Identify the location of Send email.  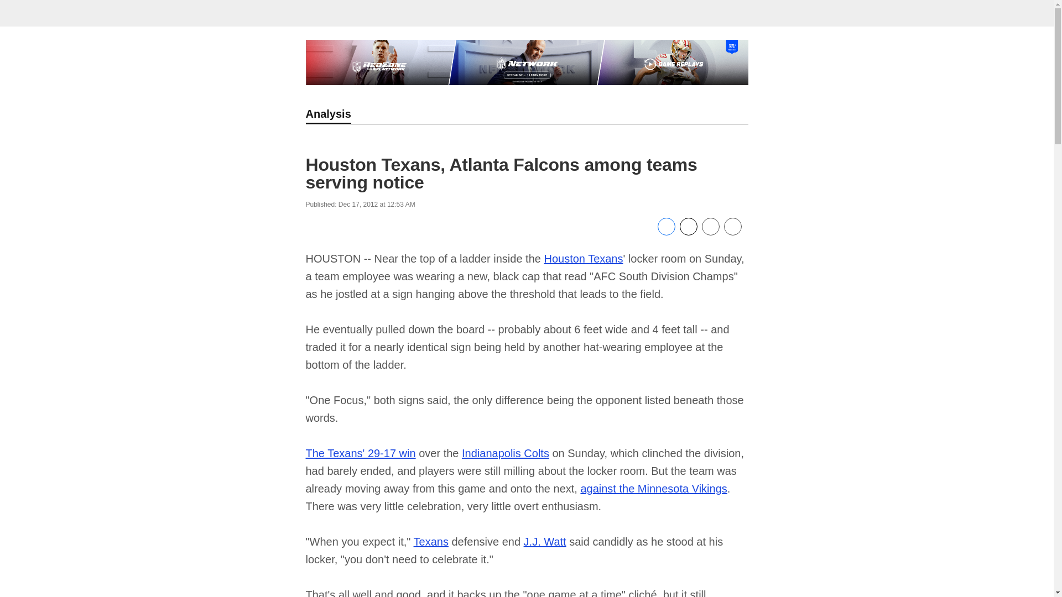
(710, 232).